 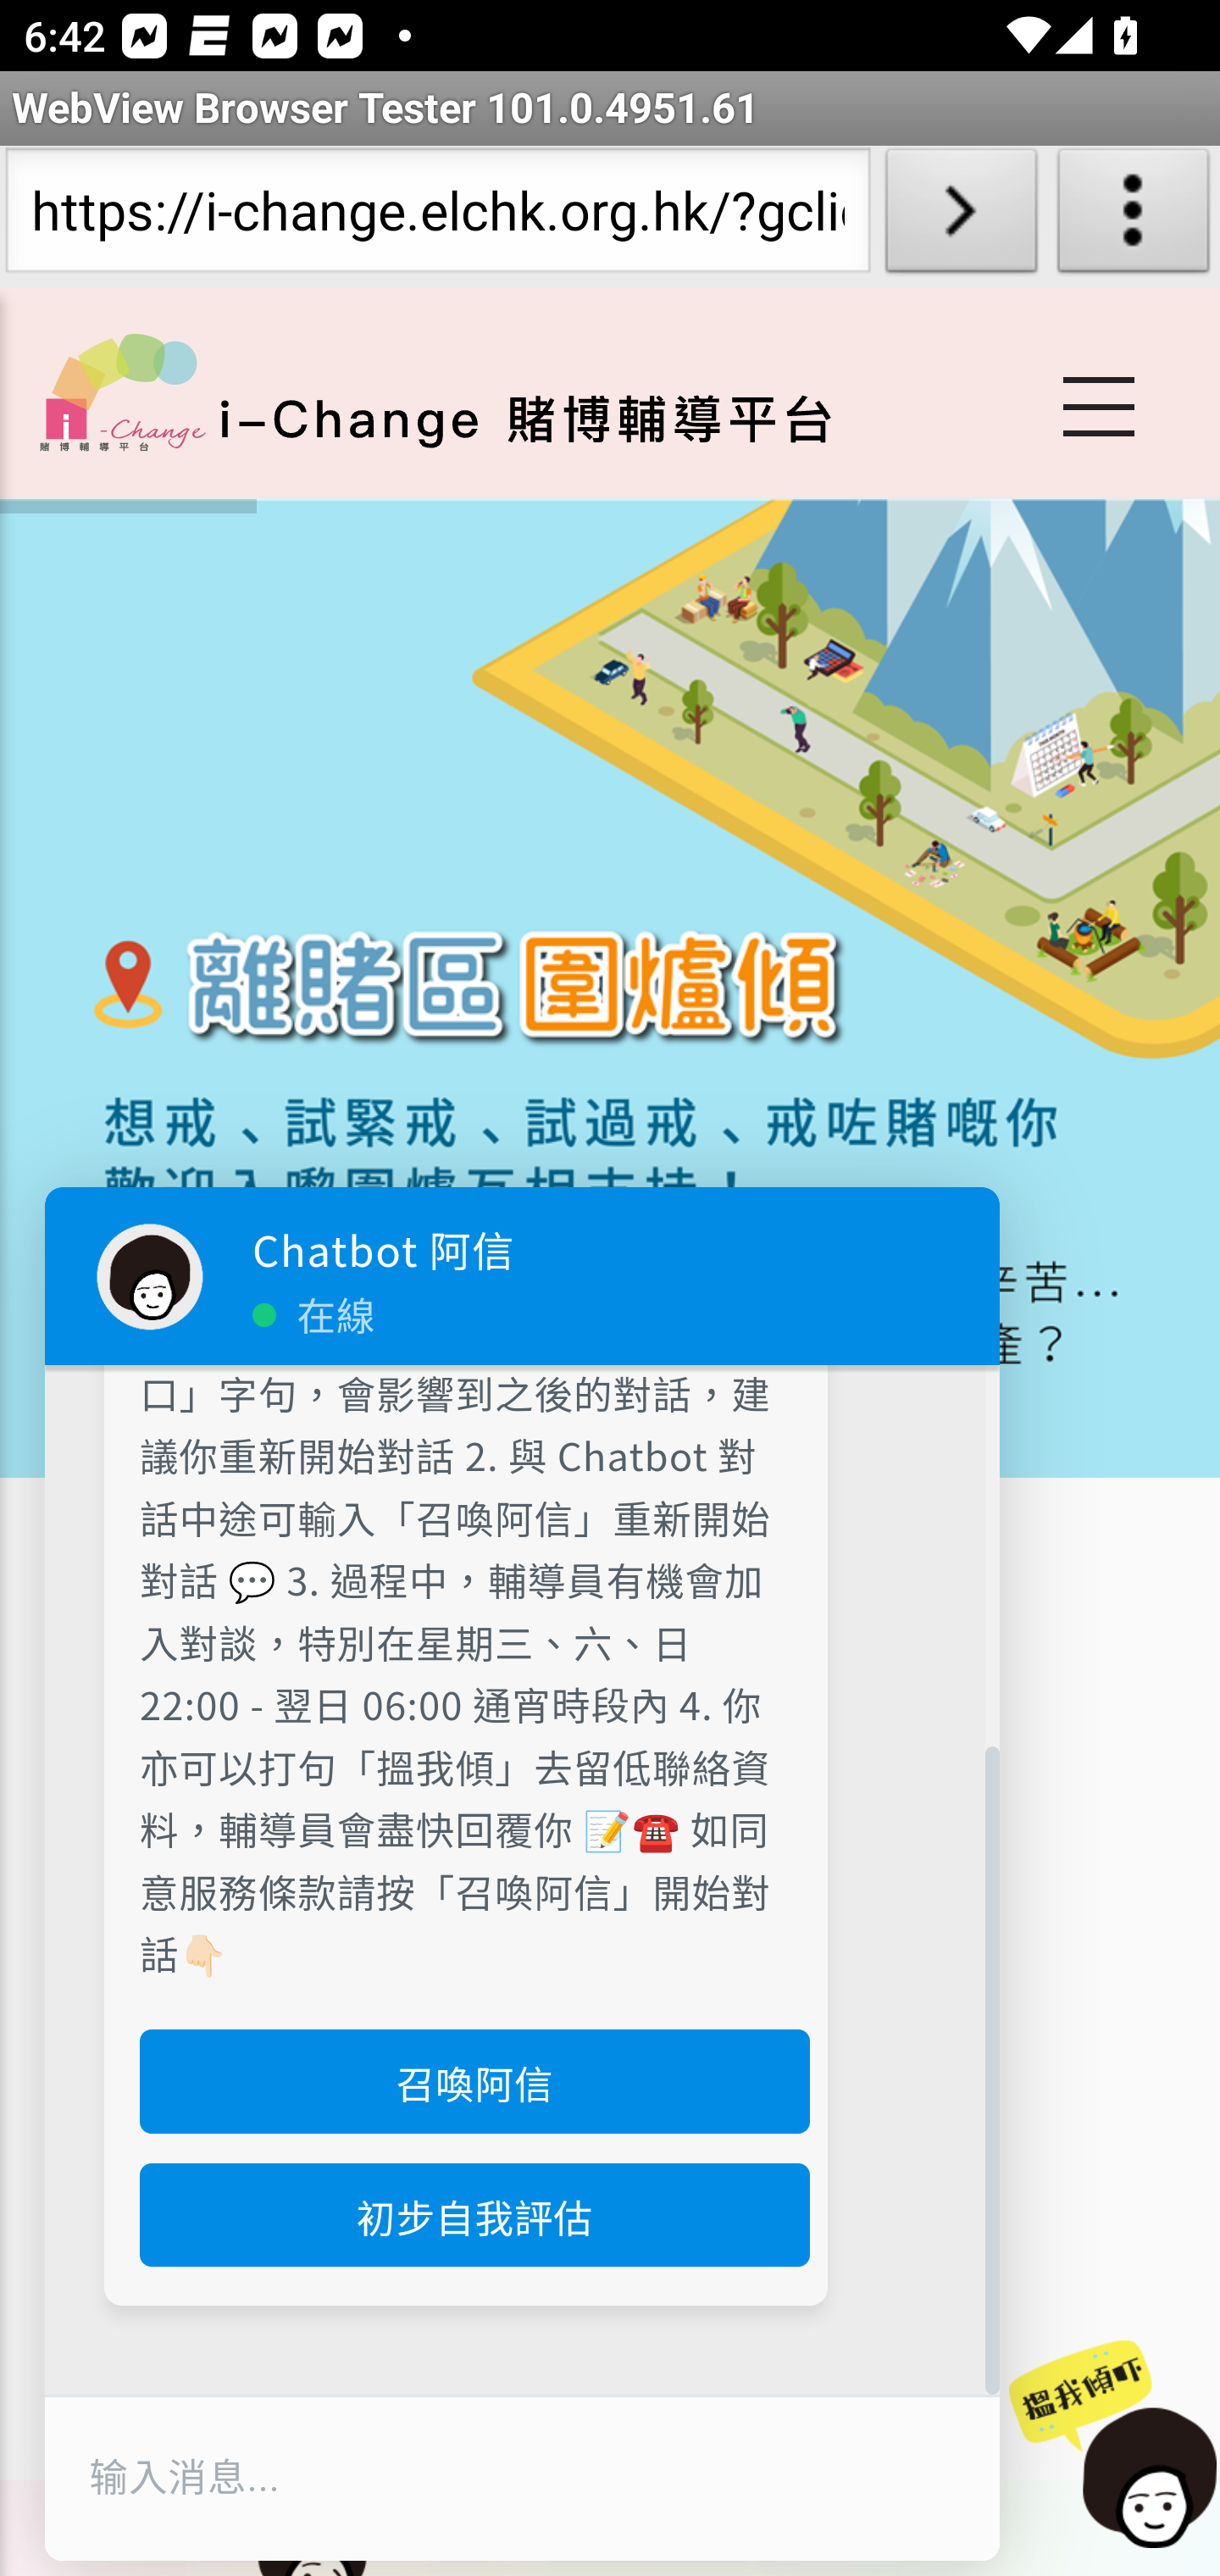 What do you see at coordinates (122, 391) in the screenshot?
I see `Home` at bounding box center [122, 391].